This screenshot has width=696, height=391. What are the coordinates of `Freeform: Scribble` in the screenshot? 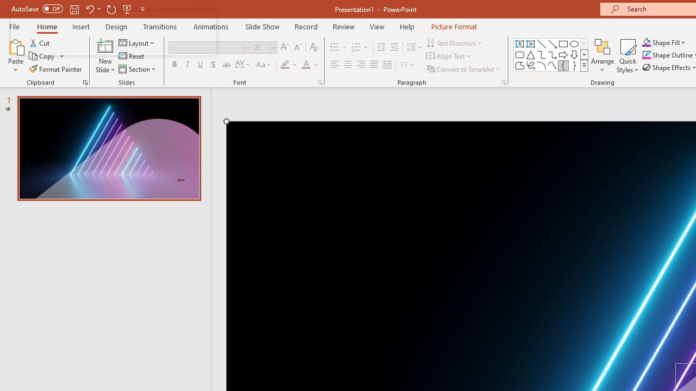 It's located at (531, 65).